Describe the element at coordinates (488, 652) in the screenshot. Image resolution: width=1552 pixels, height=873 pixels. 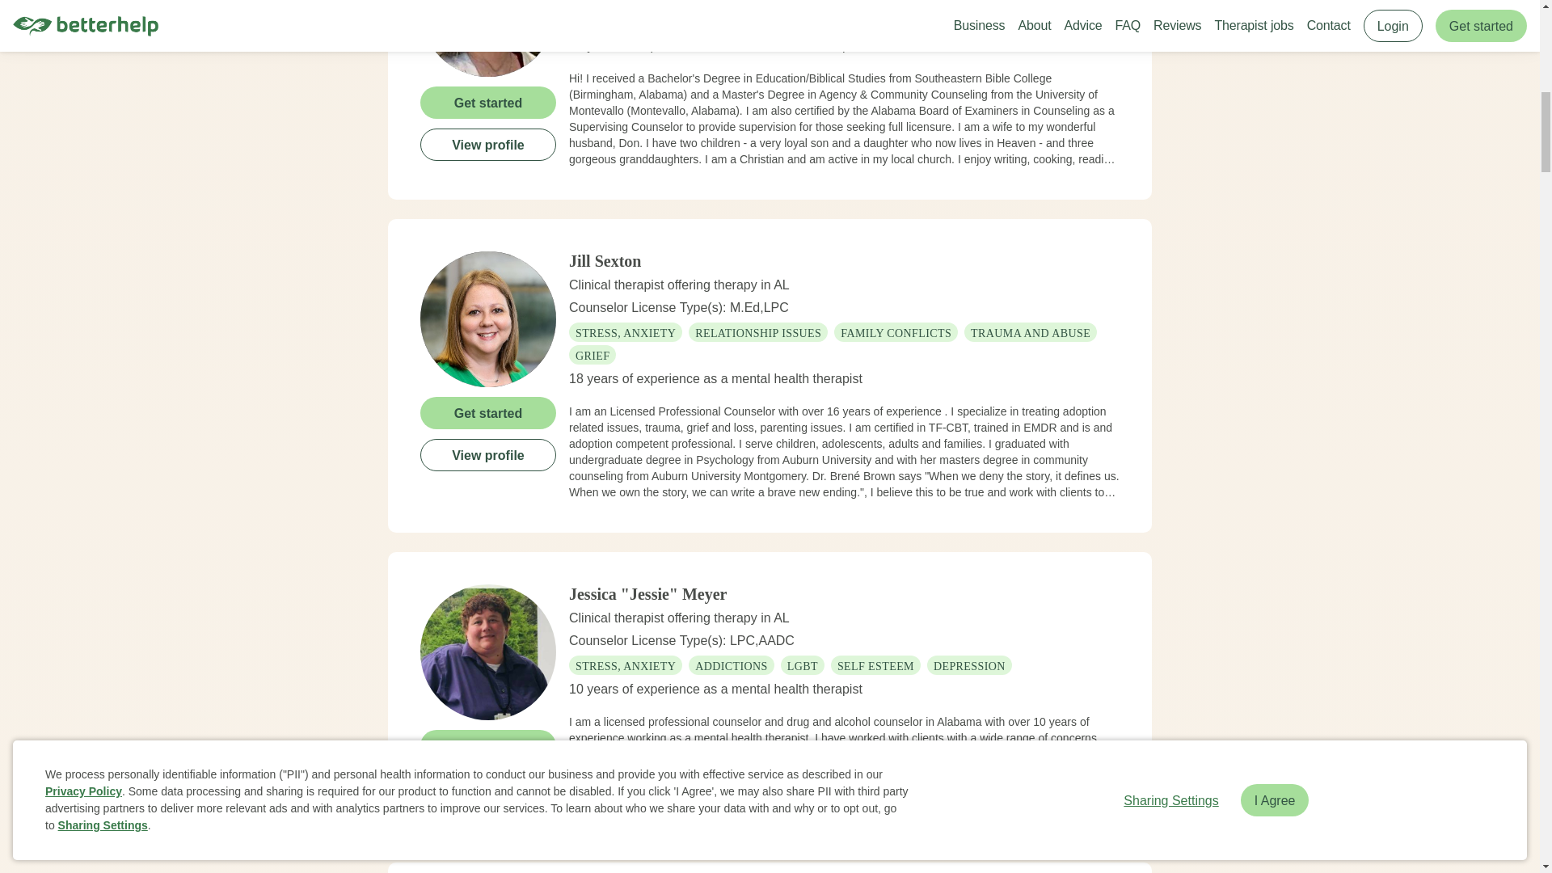
I see `Click here to view Jessica "Jessie" Meyer's profile 1` at that location.